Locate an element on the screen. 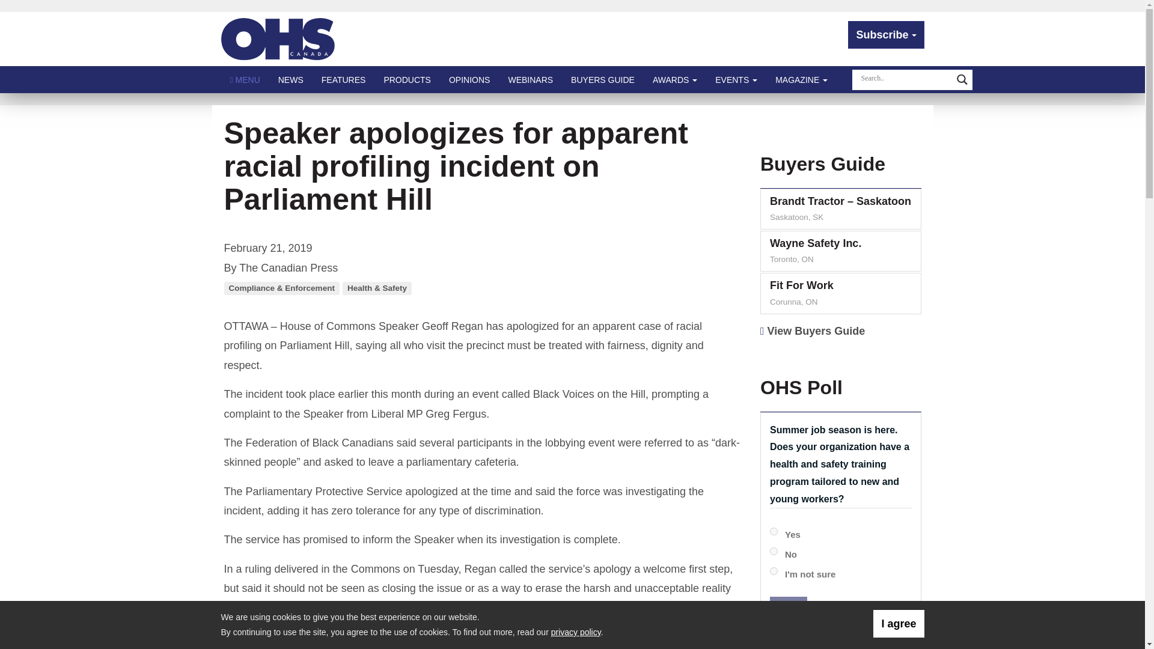 The image size is (1154, 649). OHS Canada Magazine is located at coordinates (278, 38).